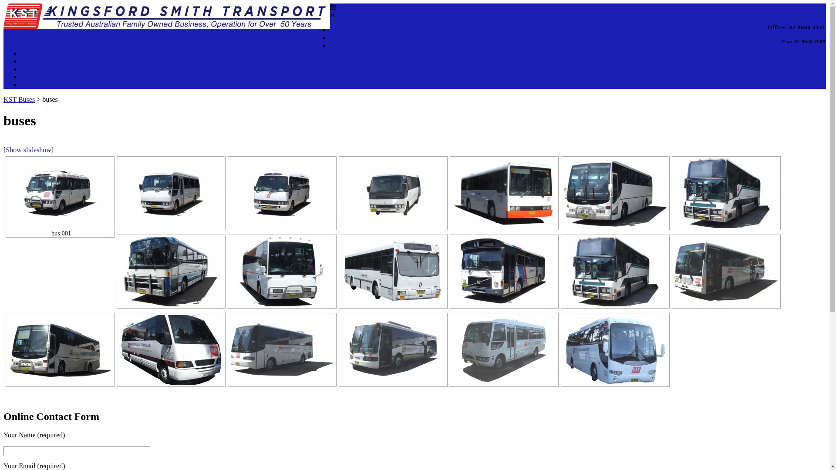 The width and height of the screenshot is (836, 470). Describe the element at coordinates (504, 272) in the screenshot. I see ` ` at that location.